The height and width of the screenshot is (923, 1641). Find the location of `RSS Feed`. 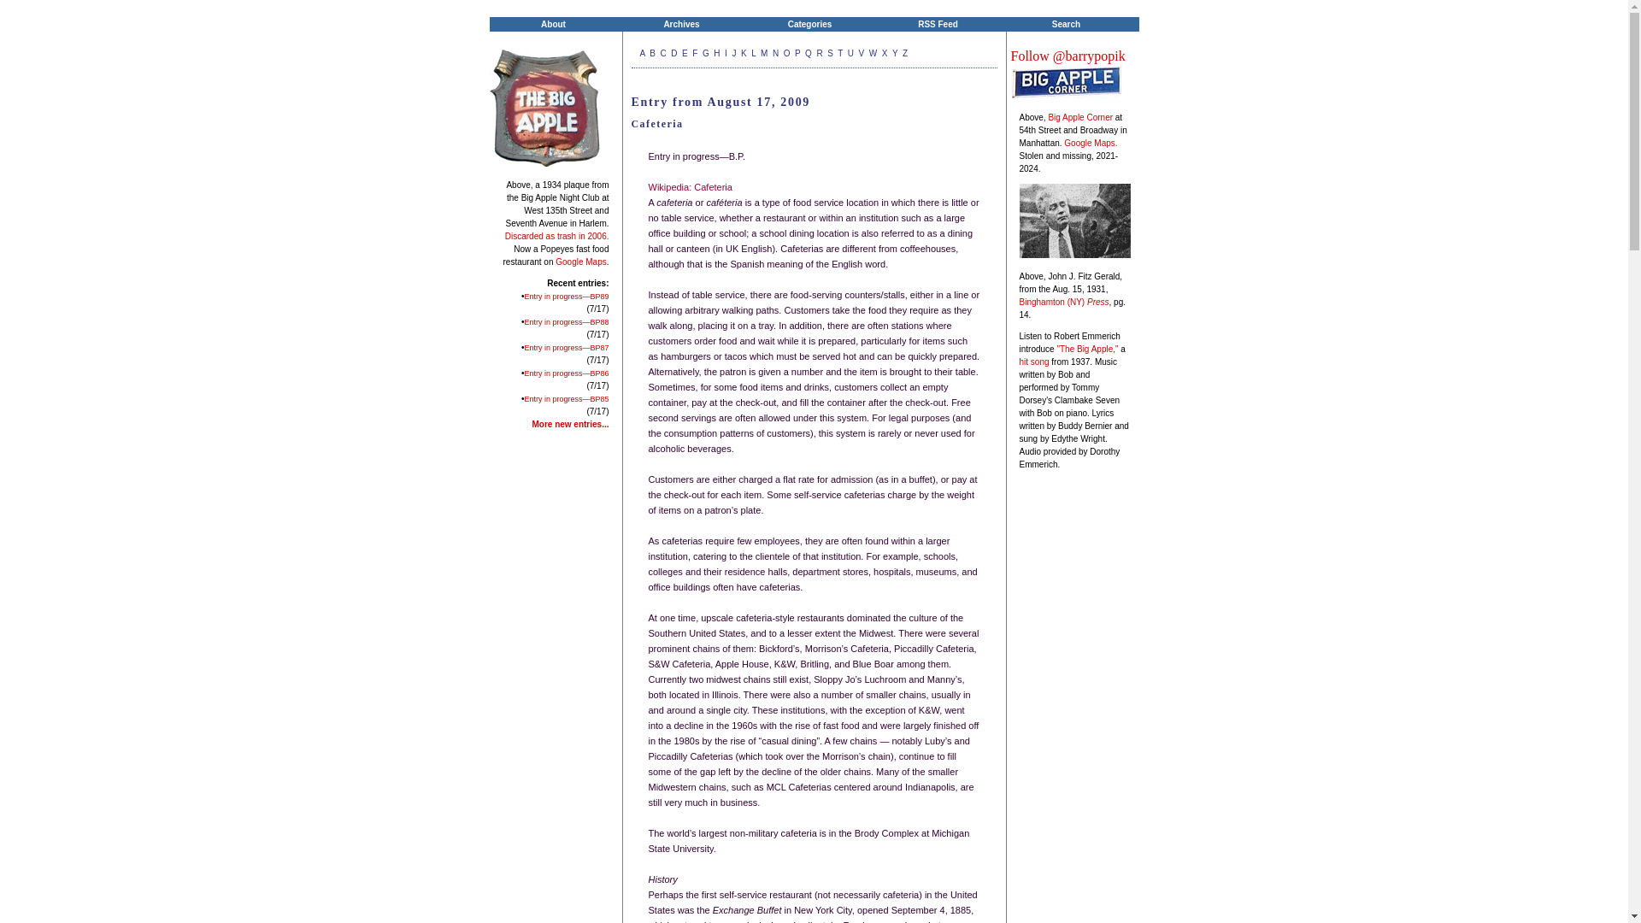

RSS Feed is located at coordinates (937, 24).